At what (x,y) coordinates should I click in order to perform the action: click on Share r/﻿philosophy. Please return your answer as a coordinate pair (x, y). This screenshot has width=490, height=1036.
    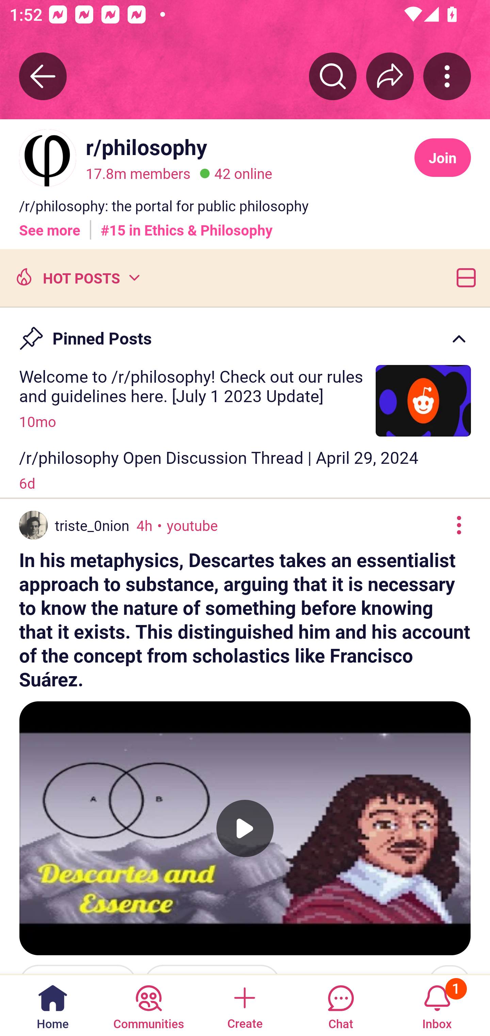
    Looking at the image, I should click on (390, 76).